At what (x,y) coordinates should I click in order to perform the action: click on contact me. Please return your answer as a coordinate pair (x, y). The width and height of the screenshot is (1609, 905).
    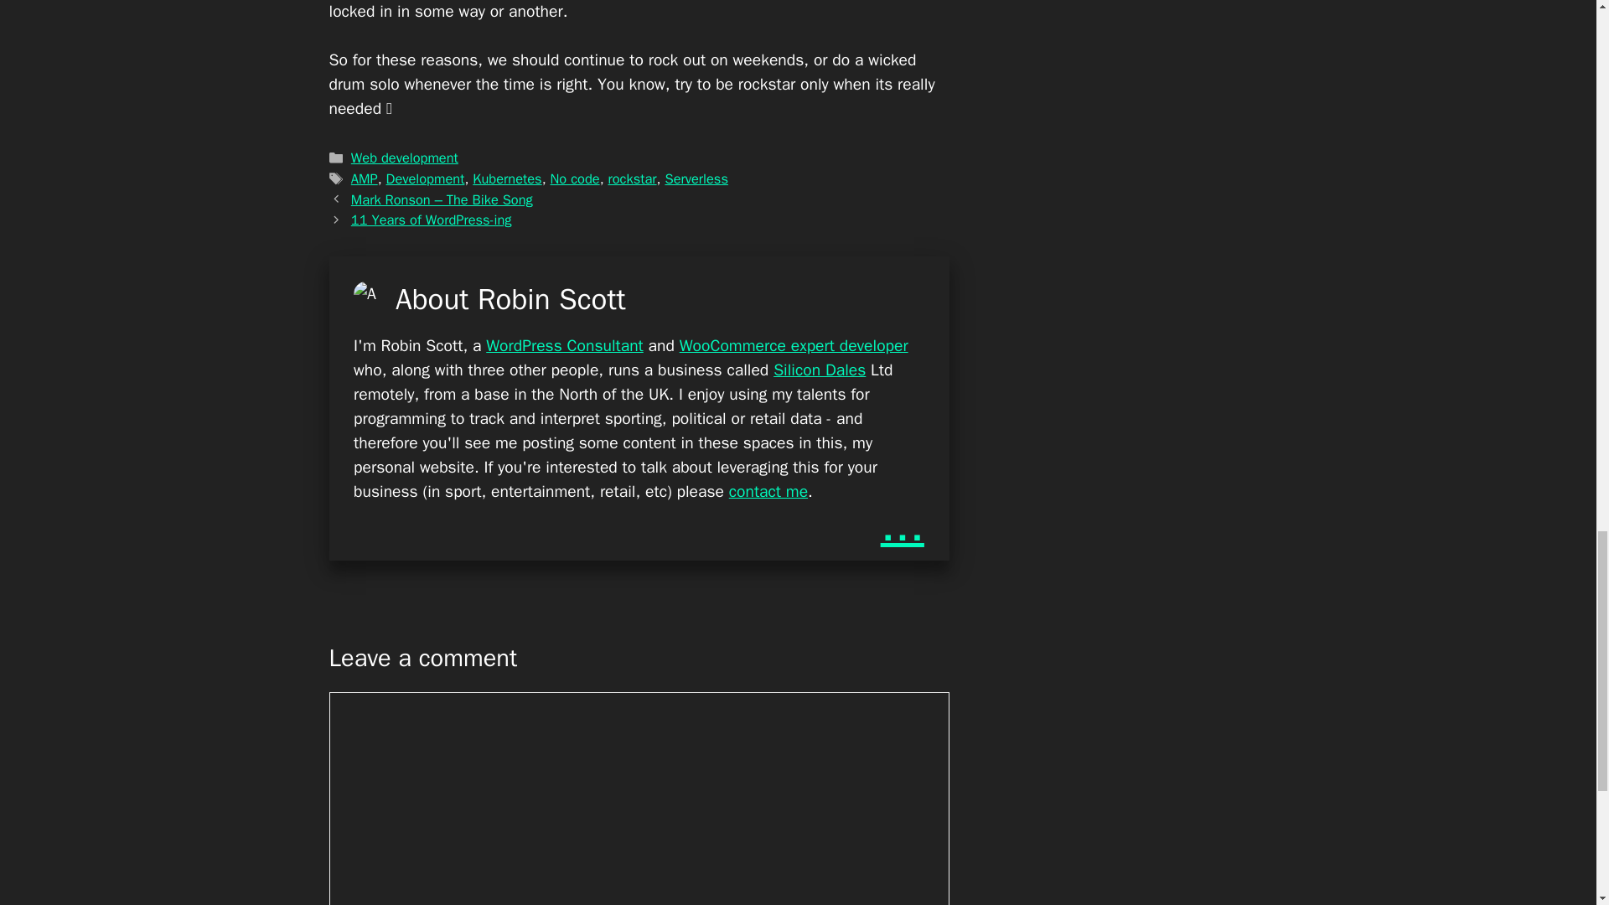
    Looking at the image, I should click on (768, 491).